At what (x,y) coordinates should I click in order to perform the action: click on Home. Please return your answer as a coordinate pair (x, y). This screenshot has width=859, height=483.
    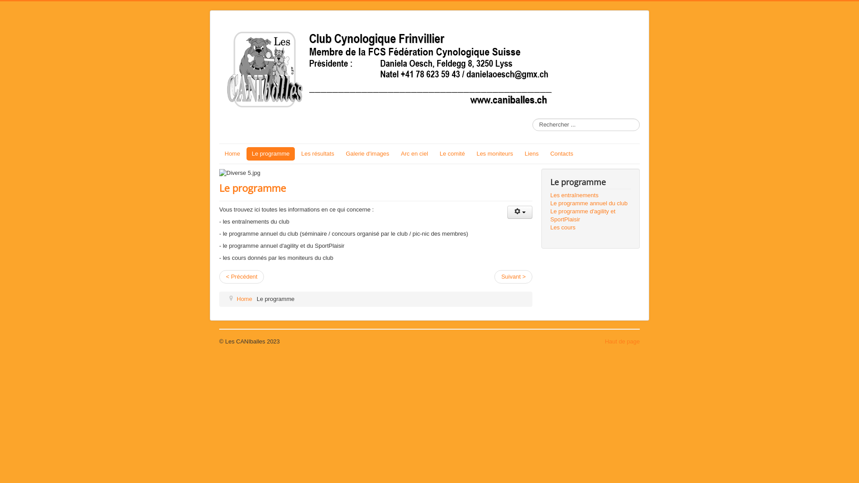
    Looking at the image, I should click on (232, 154).